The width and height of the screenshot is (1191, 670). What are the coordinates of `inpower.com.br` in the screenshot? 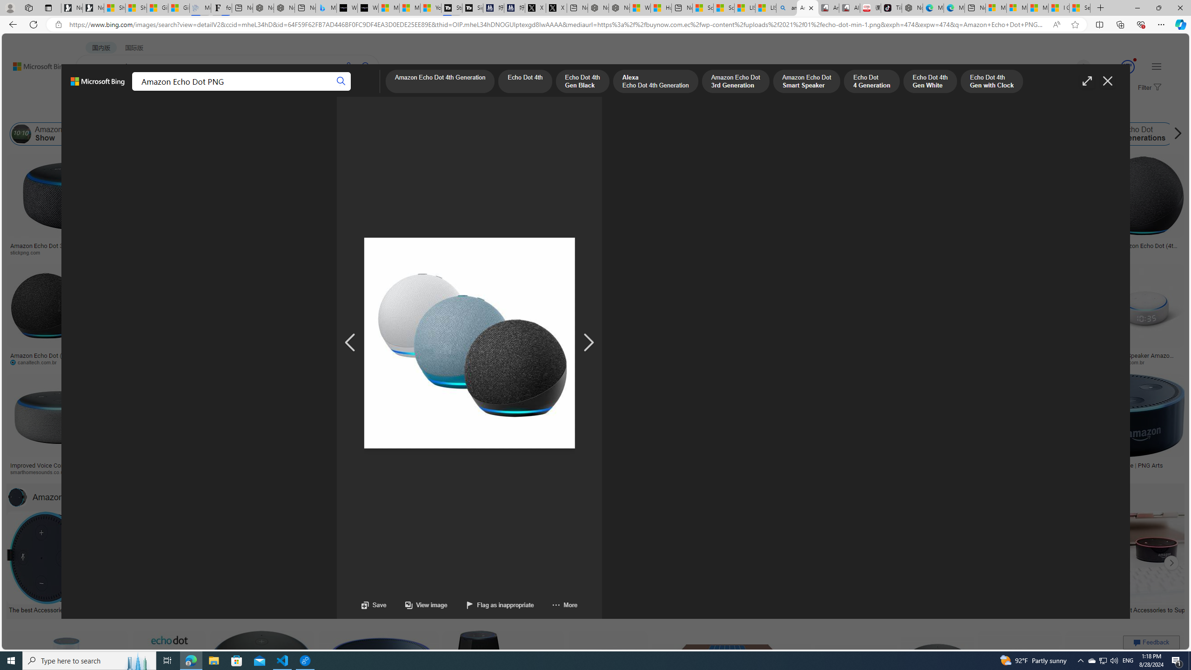 It's located at (1130, 362).